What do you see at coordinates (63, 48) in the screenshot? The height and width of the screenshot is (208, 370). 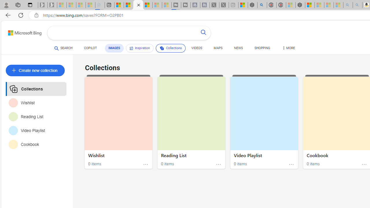 I see `SEARCH` at bounding box center [63, 48].